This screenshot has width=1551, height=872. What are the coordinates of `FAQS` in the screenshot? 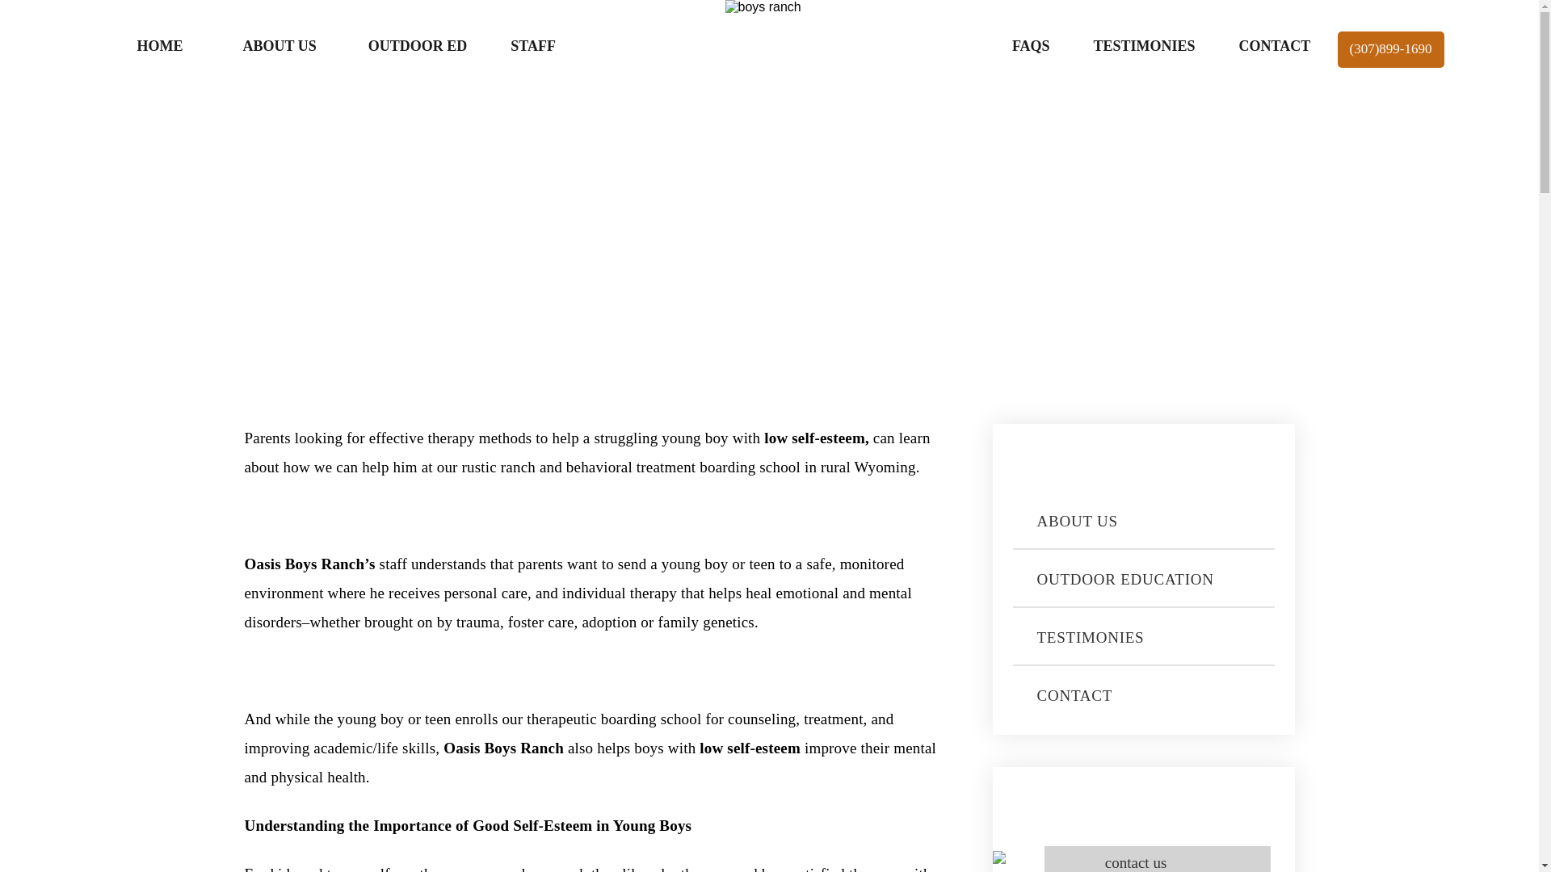 It's located at (1031, 45).